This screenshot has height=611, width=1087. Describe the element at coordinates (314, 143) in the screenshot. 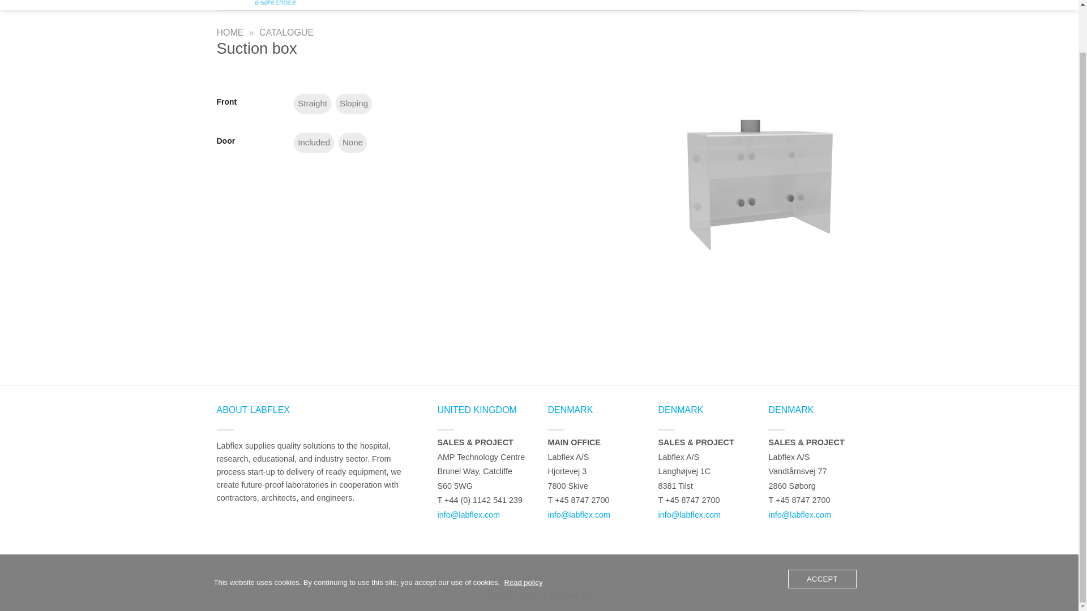

I see `Included` at that location.